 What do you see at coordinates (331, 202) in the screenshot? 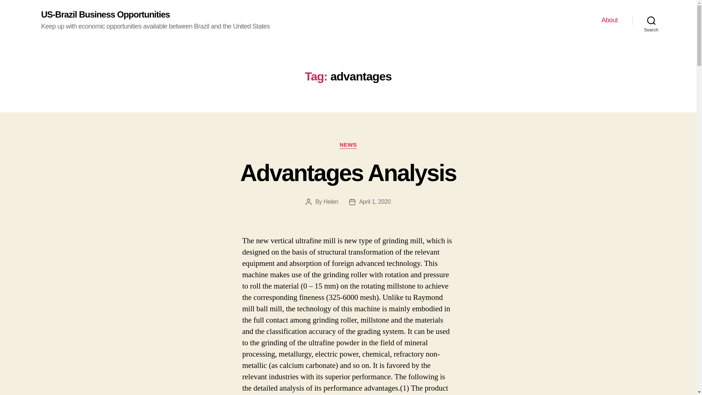
I see `Helen` at bounding box center [331, 202].